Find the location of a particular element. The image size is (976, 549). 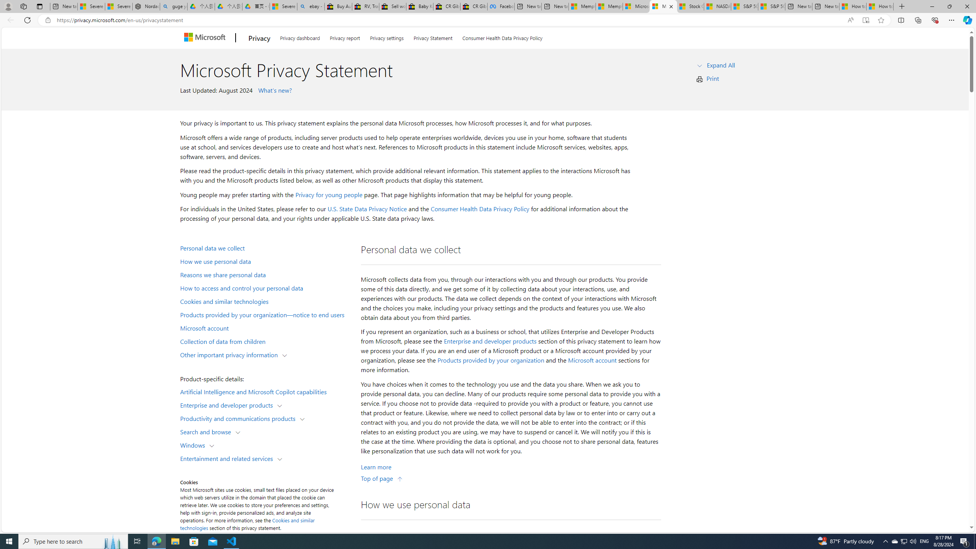

How we use personal data is located at coordinates (265, 261).